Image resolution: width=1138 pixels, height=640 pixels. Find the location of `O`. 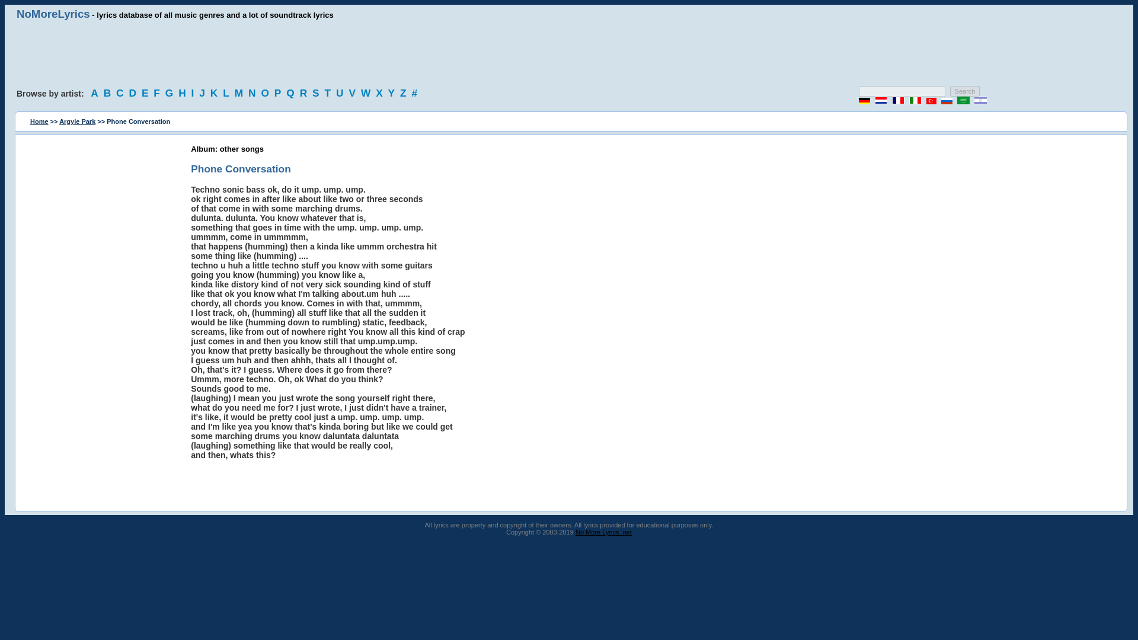

O is located at coordinates (266, 92).